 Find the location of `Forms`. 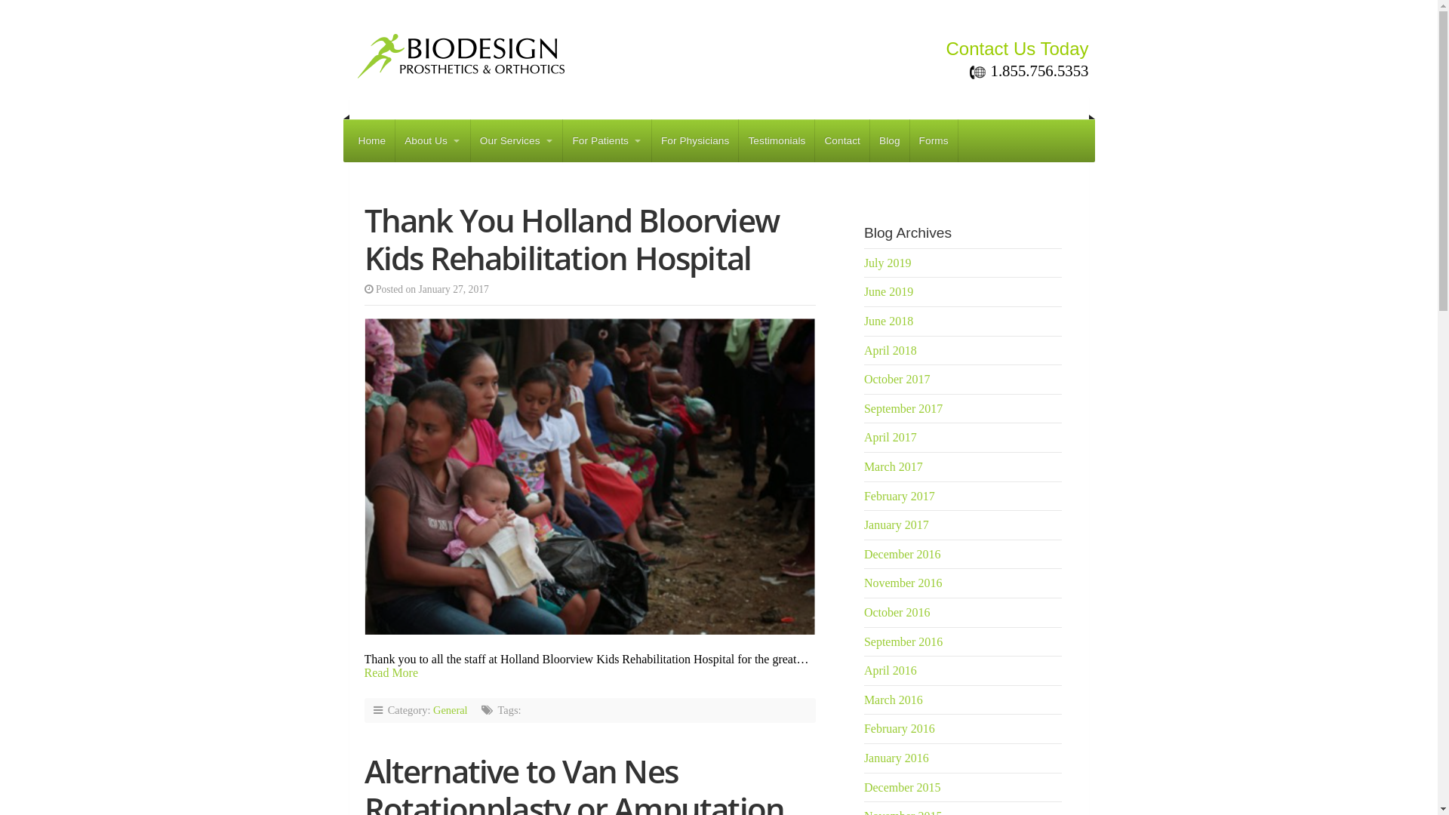

Forms is located at coordinates (934, 140).